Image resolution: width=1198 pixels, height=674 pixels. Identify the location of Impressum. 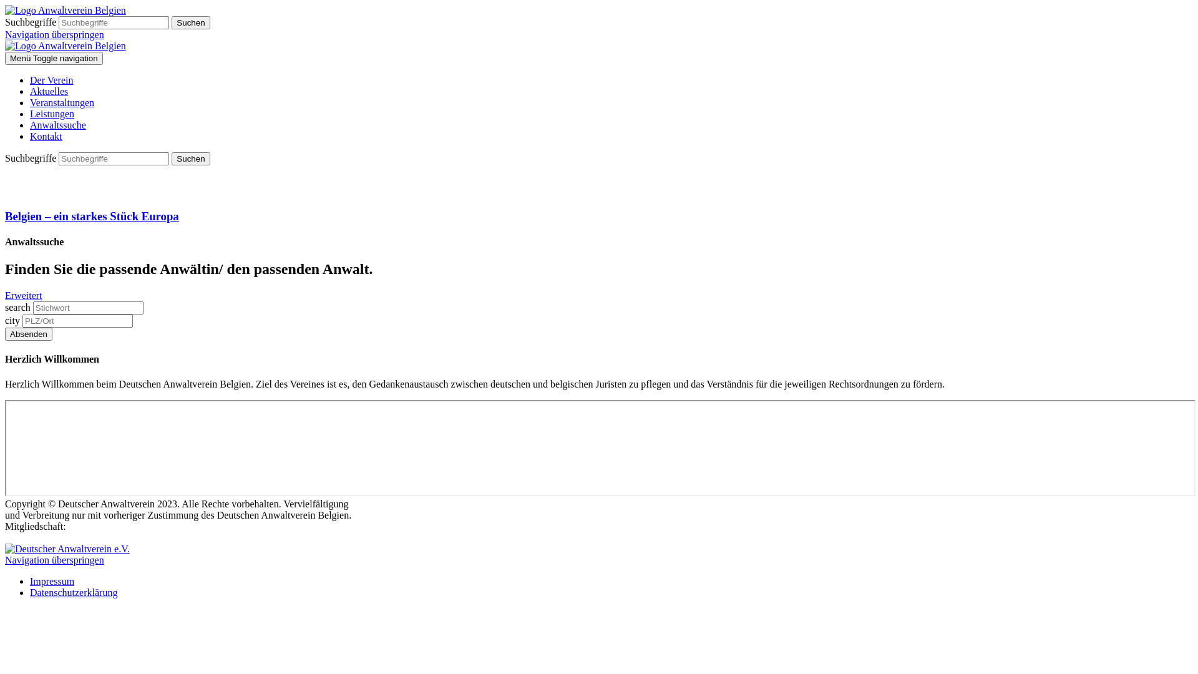
(52, 582).